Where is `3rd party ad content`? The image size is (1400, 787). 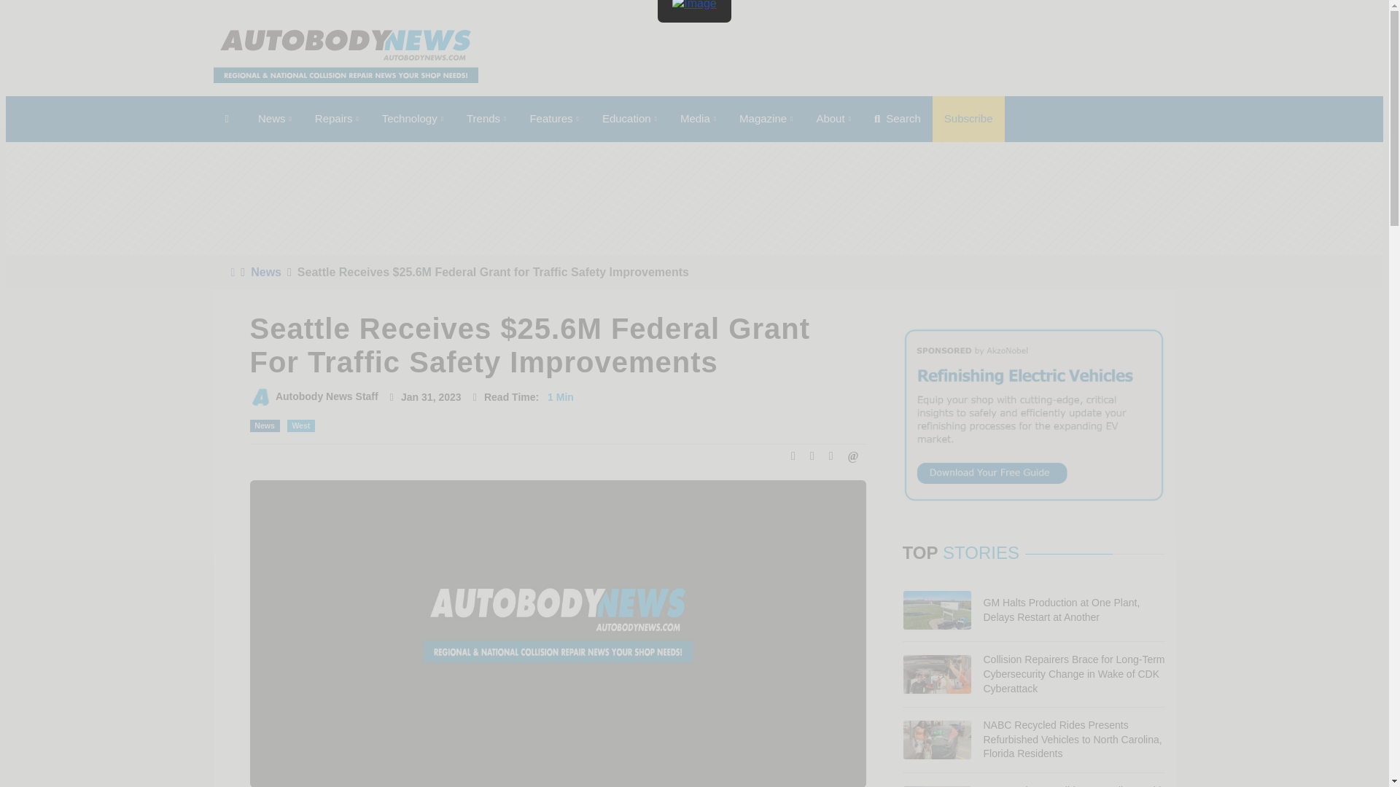 3rd party ad content is located at coordinates (910, 56).